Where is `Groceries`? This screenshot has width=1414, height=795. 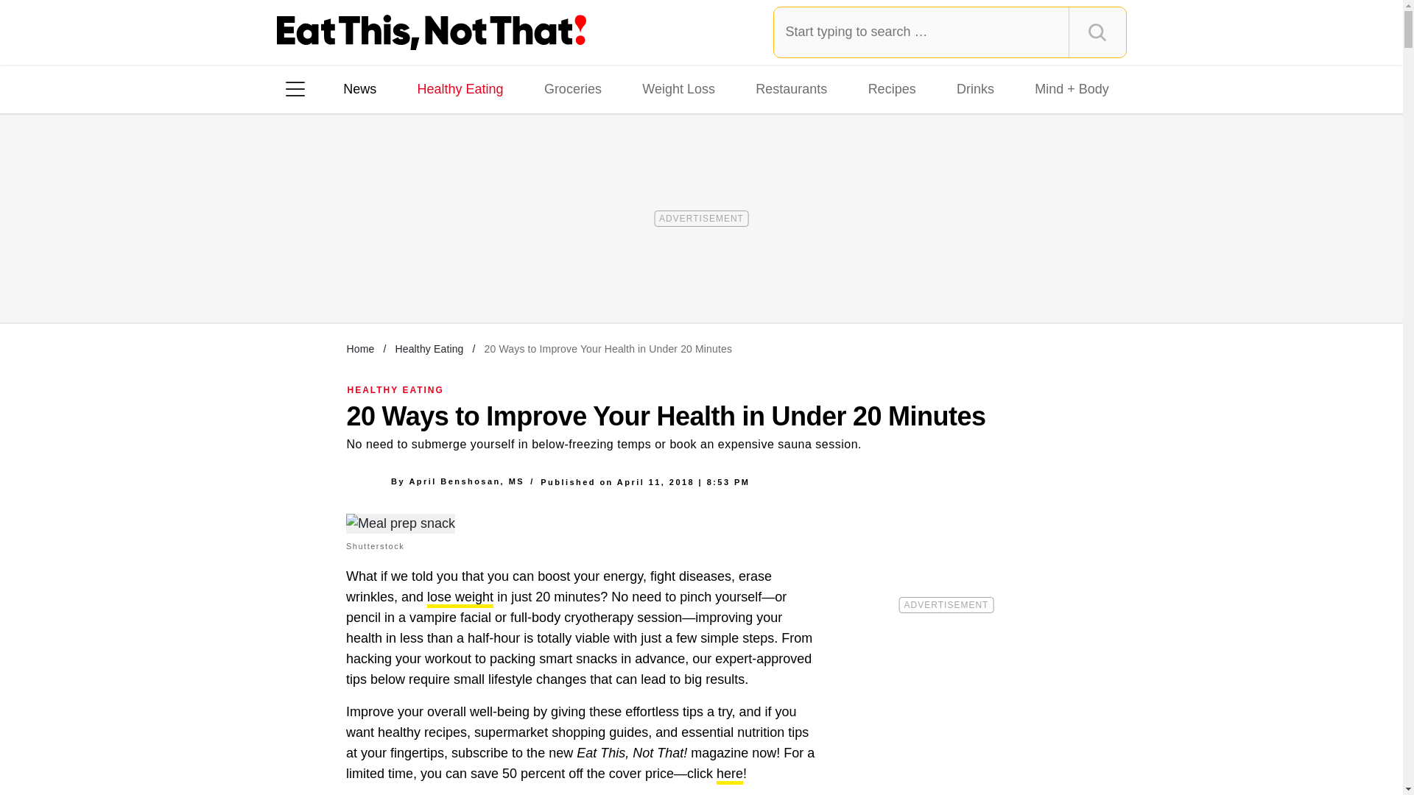
Groceries is located at coordinates (573, 88).